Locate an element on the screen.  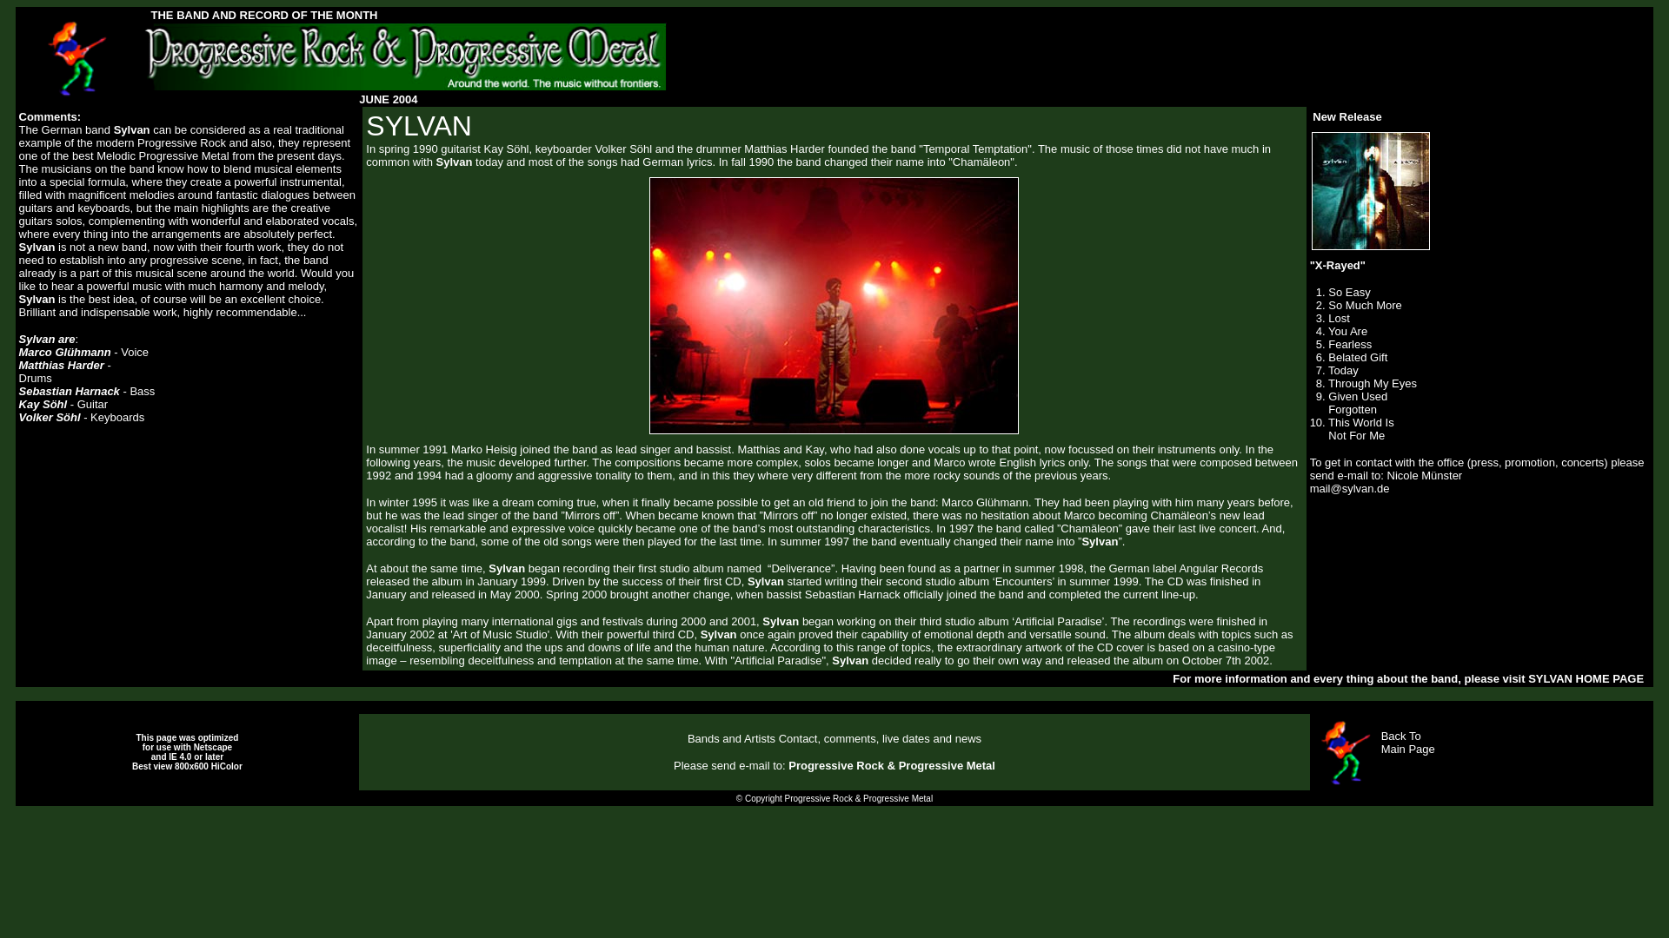
Main Page is located at coordinates (1408, 749).